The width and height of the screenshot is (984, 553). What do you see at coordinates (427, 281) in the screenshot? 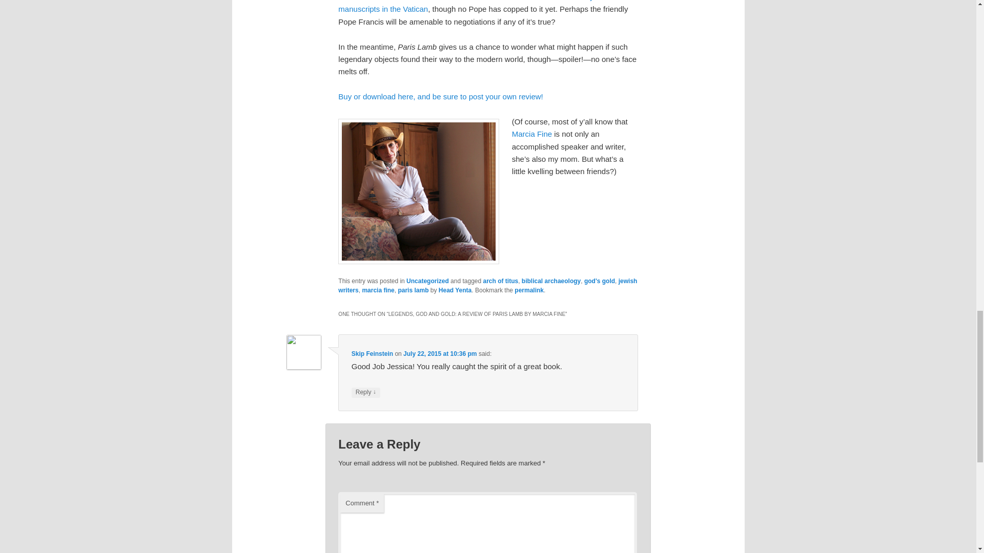
I see `Uncategorized` at bounding box center [427, 281].